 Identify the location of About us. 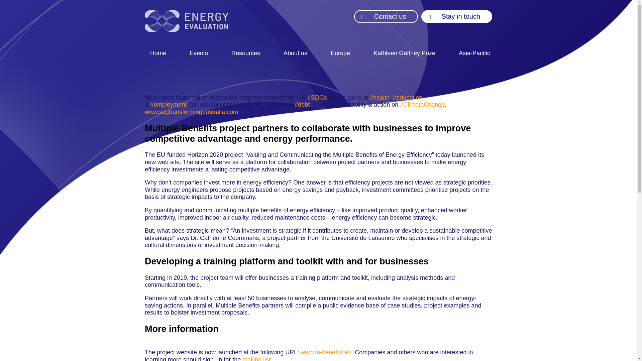
(295, 53).